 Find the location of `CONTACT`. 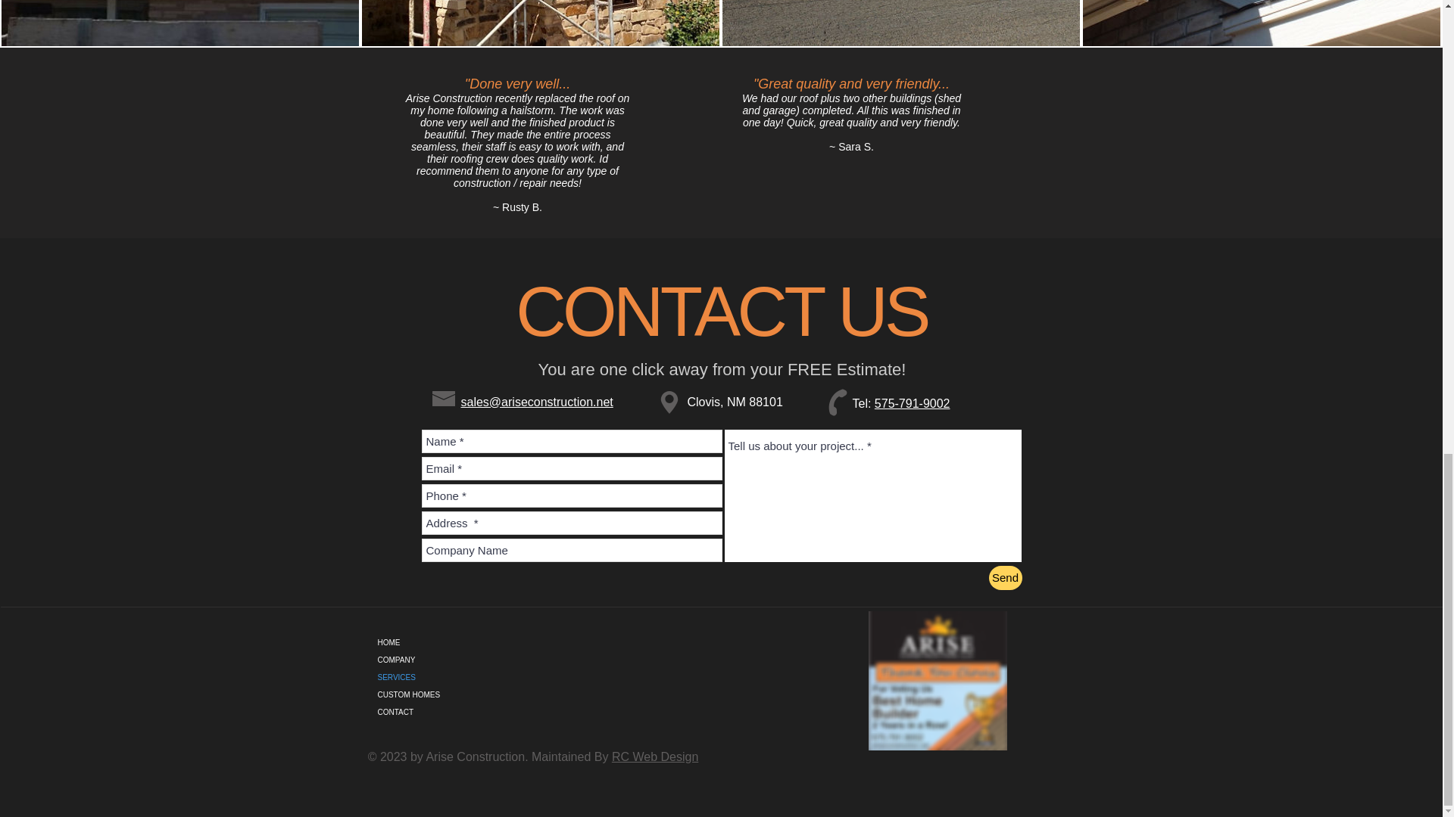

CONTACT is located at coordinates (495, 711).